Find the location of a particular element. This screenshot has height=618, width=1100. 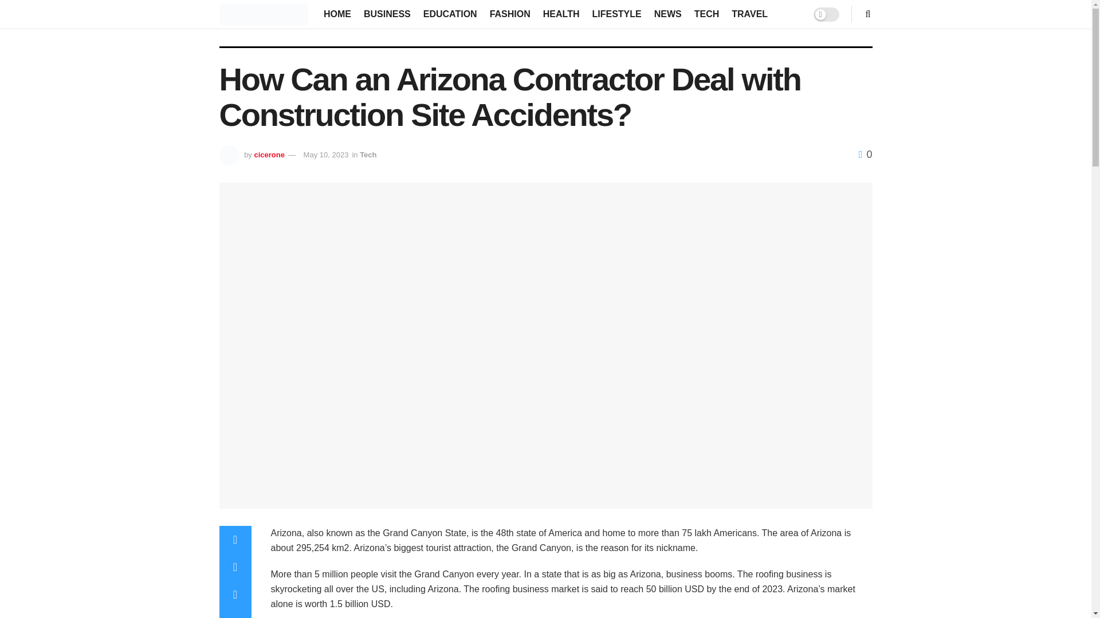

0 is located at coordinates (865, 154).